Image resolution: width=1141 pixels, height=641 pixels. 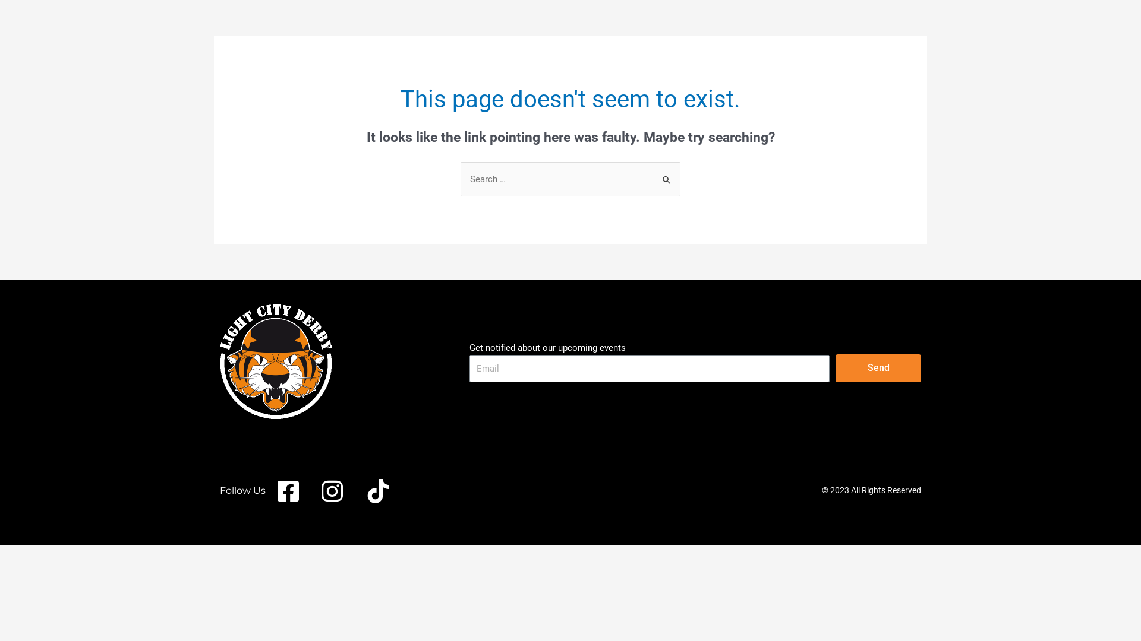 I want to click on Search, so click(x=667, y=174).